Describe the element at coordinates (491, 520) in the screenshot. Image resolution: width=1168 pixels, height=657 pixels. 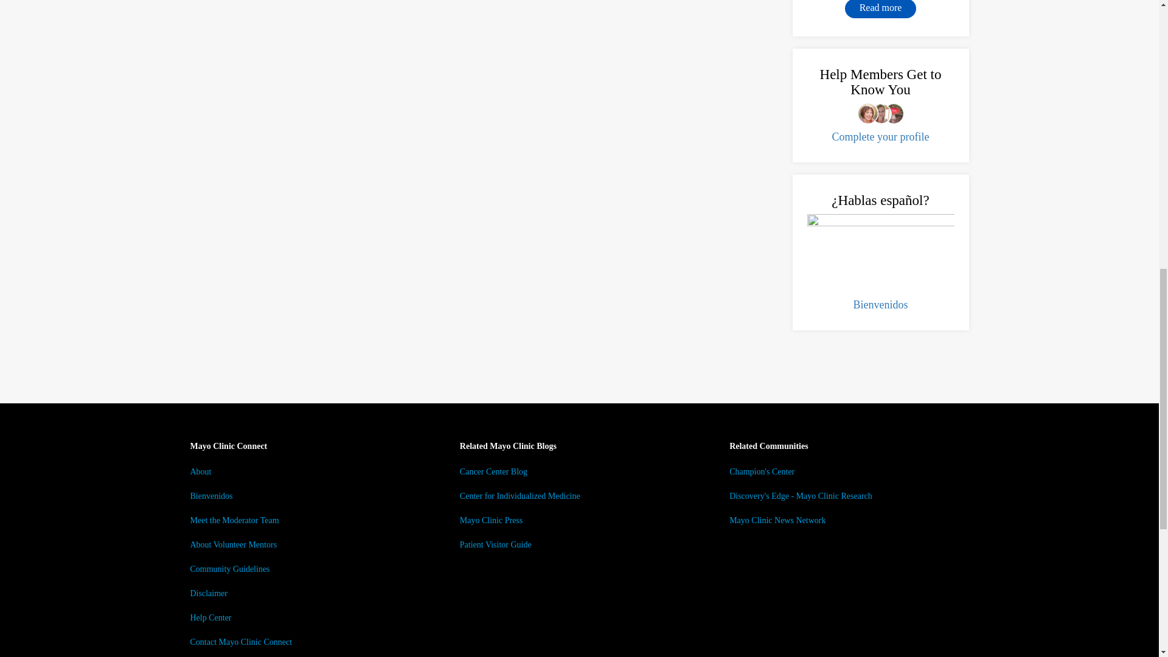
I see `Mayo Clinic Press` at that location.